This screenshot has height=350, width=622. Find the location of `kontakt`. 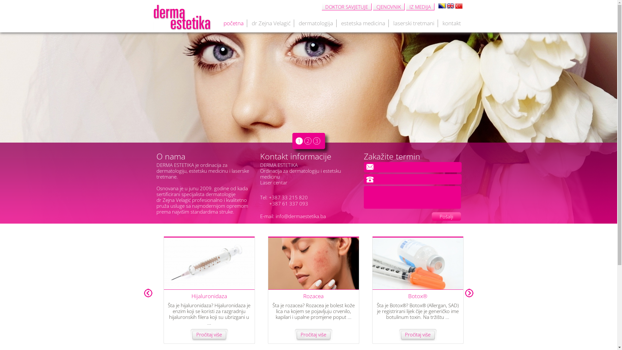

kontakt is located at coordinates (452, 23).